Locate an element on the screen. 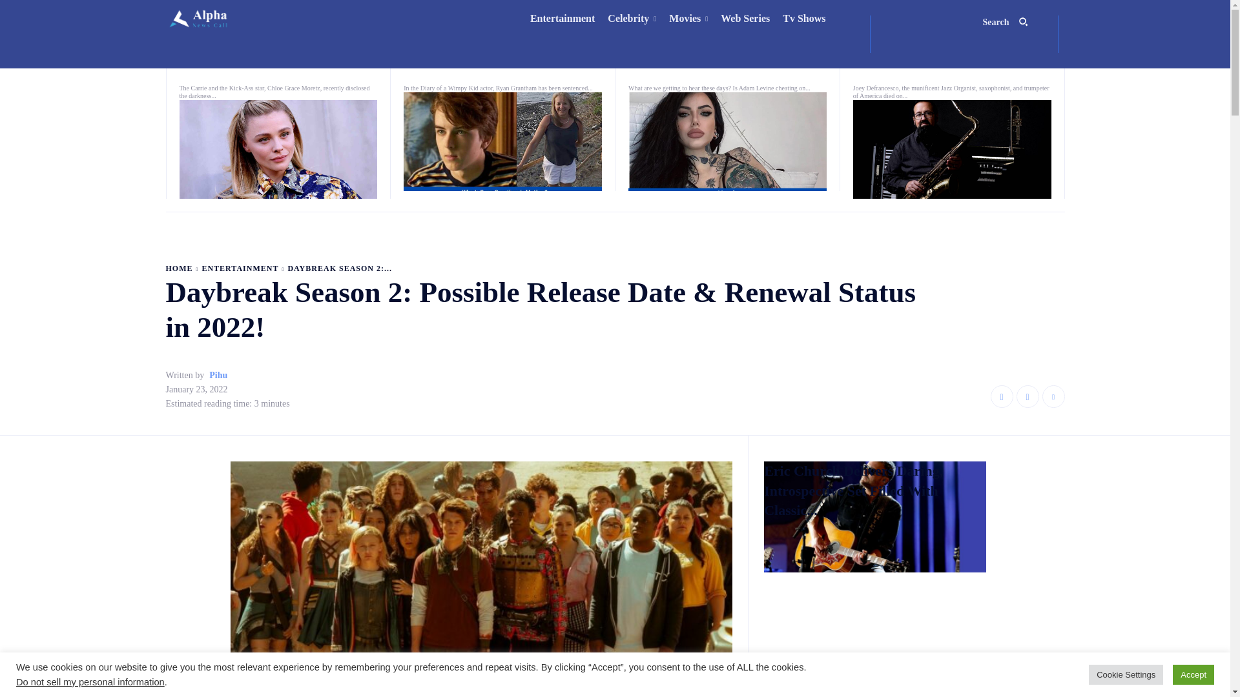 The height and width of the screenshot is (697, 1240). Celebrity is located at coordinates (632, 19).